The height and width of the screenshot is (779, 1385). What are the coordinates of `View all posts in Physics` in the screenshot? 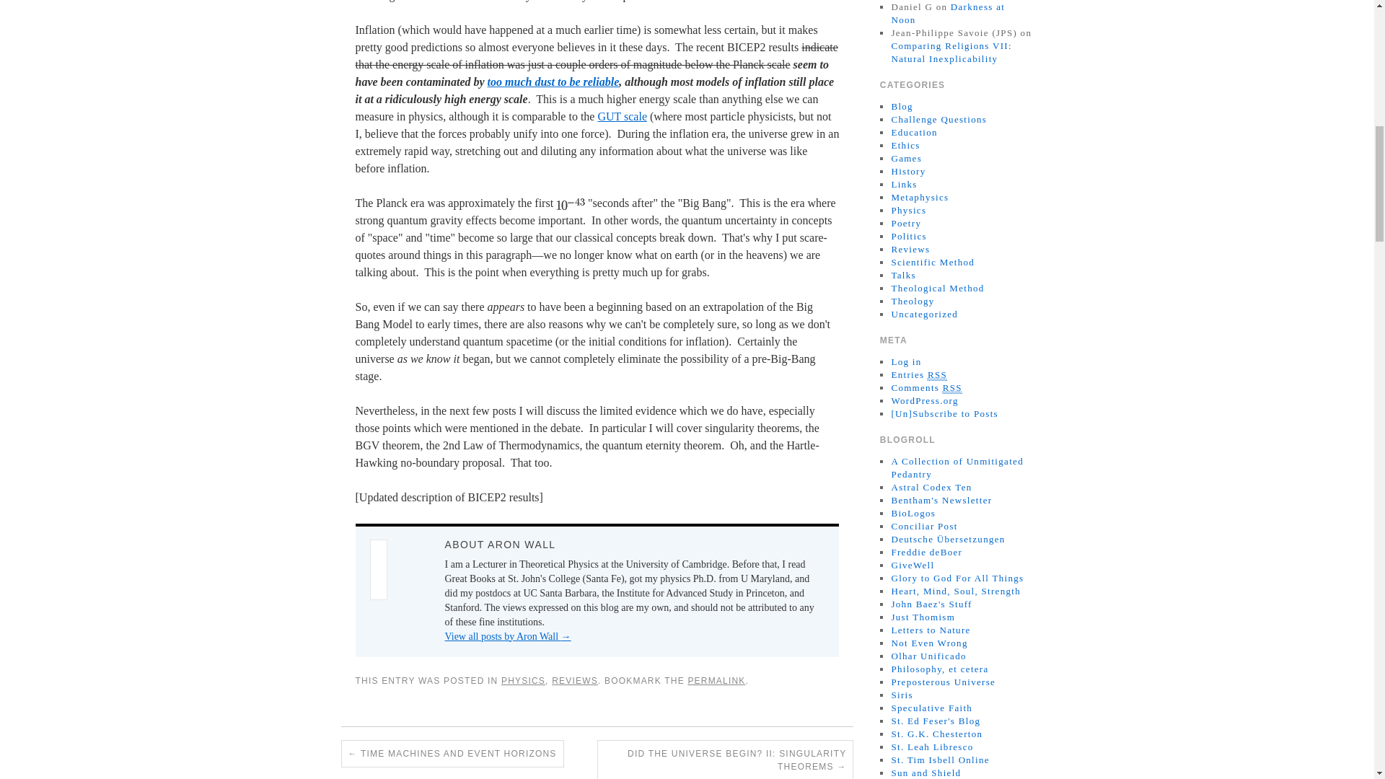 It's located at (524, 681).